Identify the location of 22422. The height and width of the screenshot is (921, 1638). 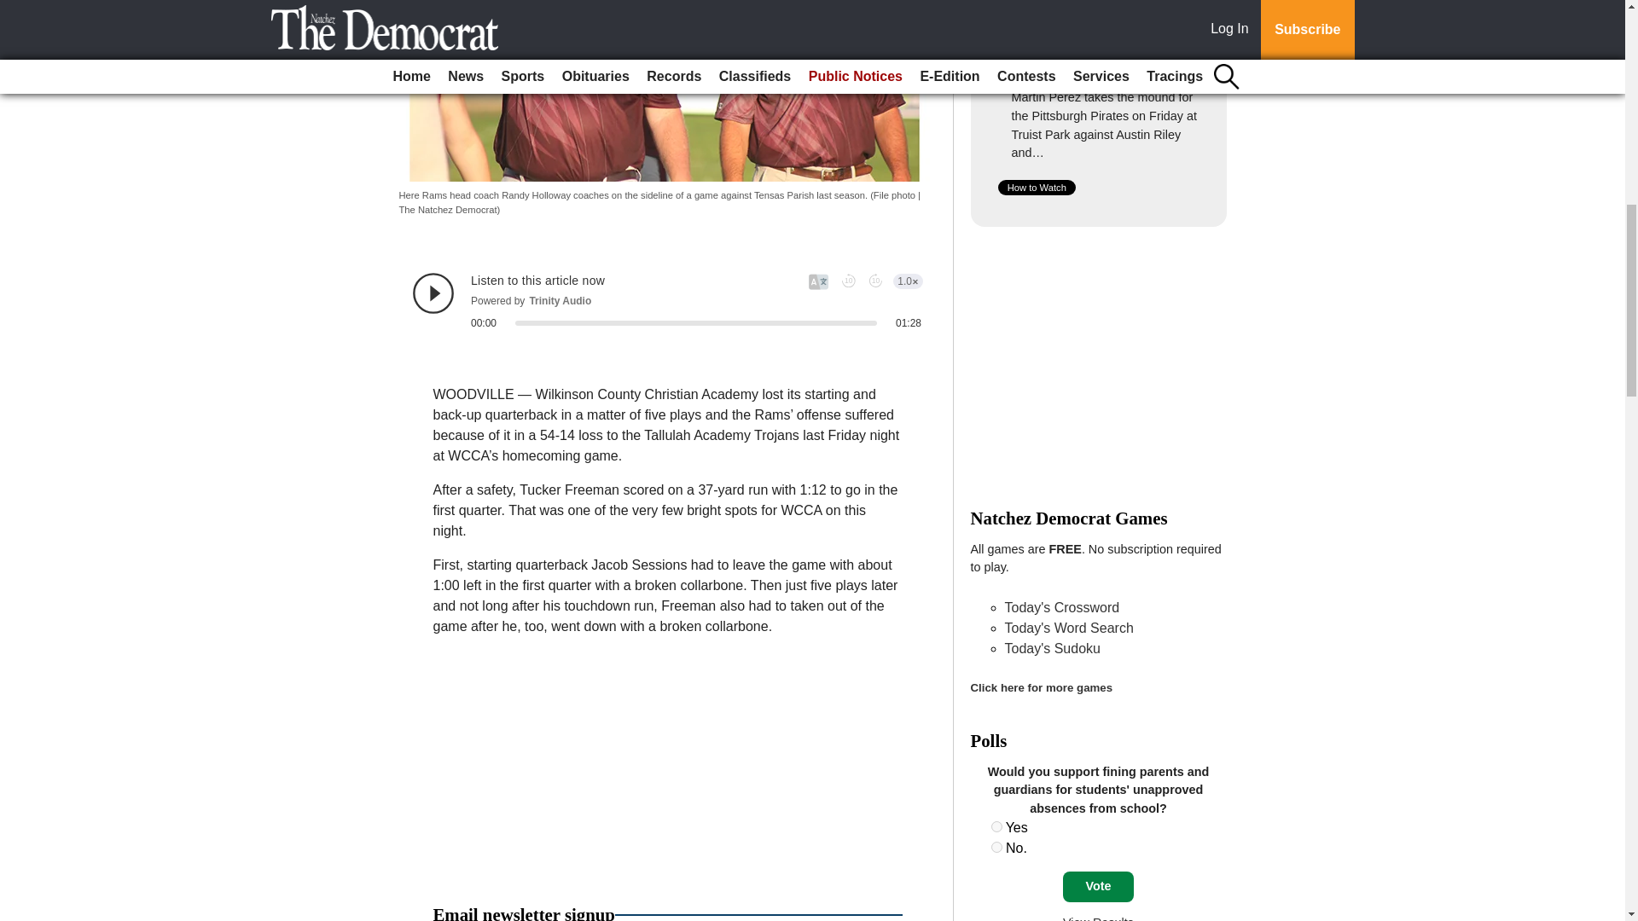
(996, 848).